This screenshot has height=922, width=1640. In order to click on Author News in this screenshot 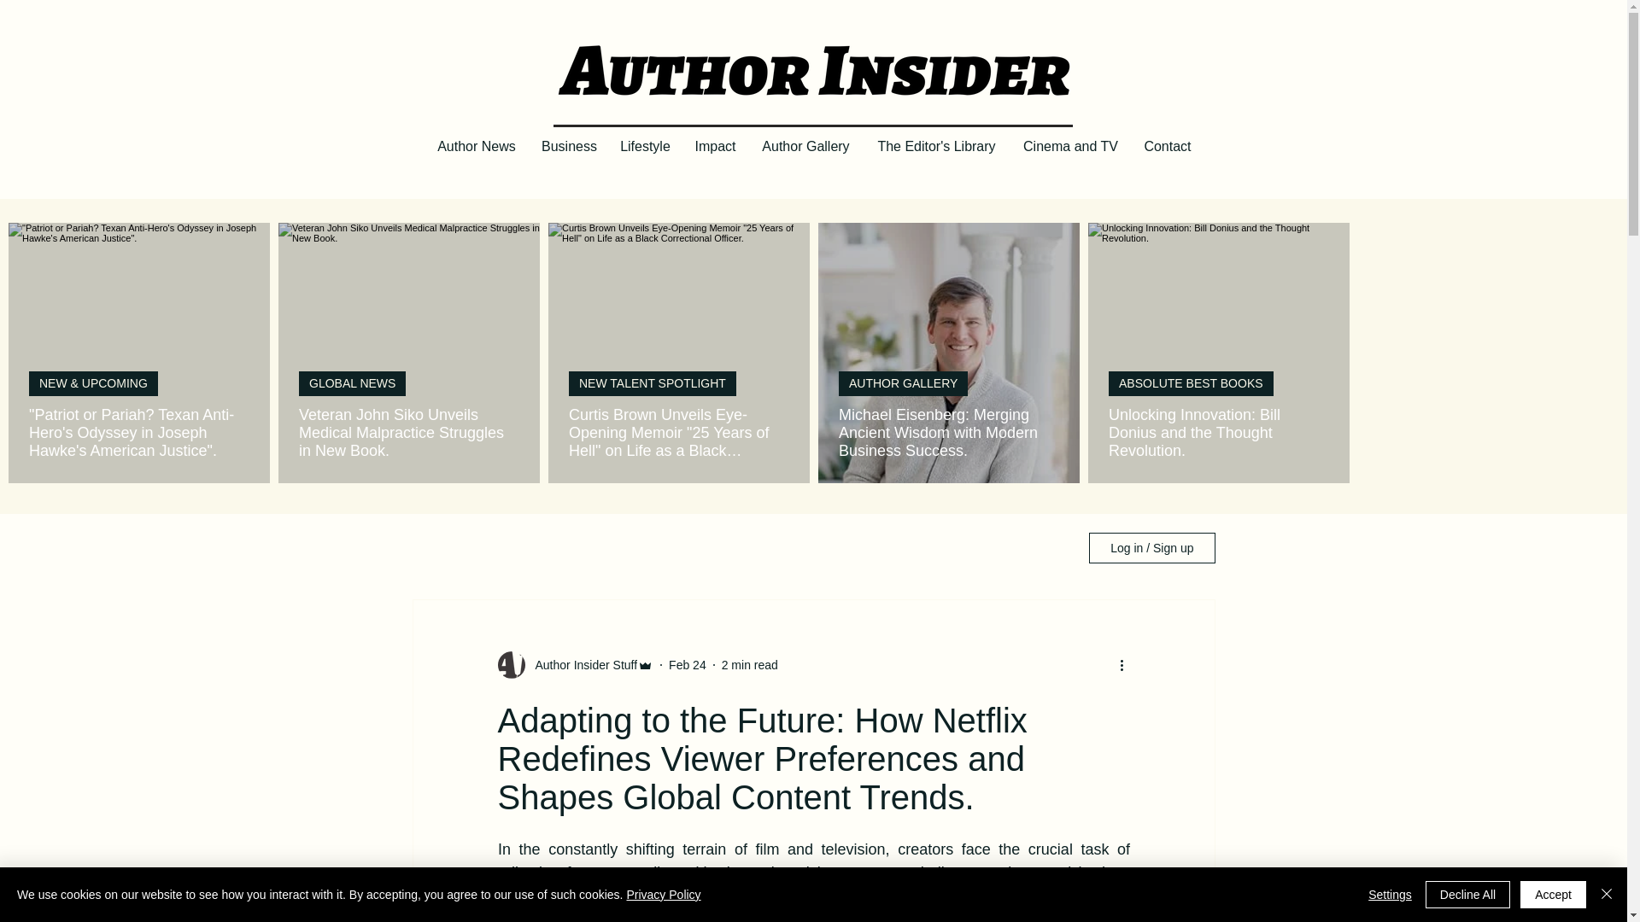, I will do `click(477, 146)`.